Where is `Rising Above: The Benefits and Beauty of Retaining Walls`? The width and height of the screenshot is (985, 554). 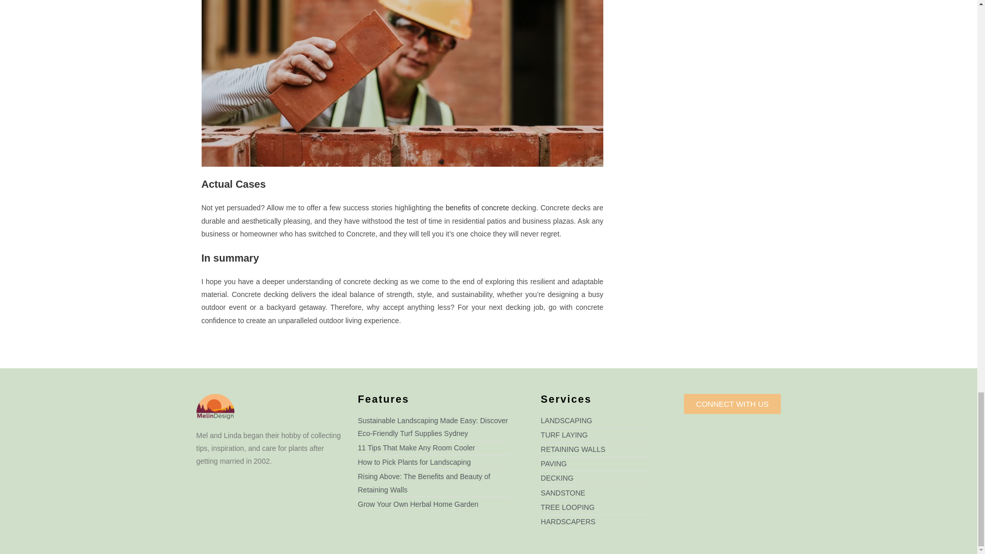 Rising Above: The Benefits and Beauty of Retaining Walls is located at coordinates (434, 483).